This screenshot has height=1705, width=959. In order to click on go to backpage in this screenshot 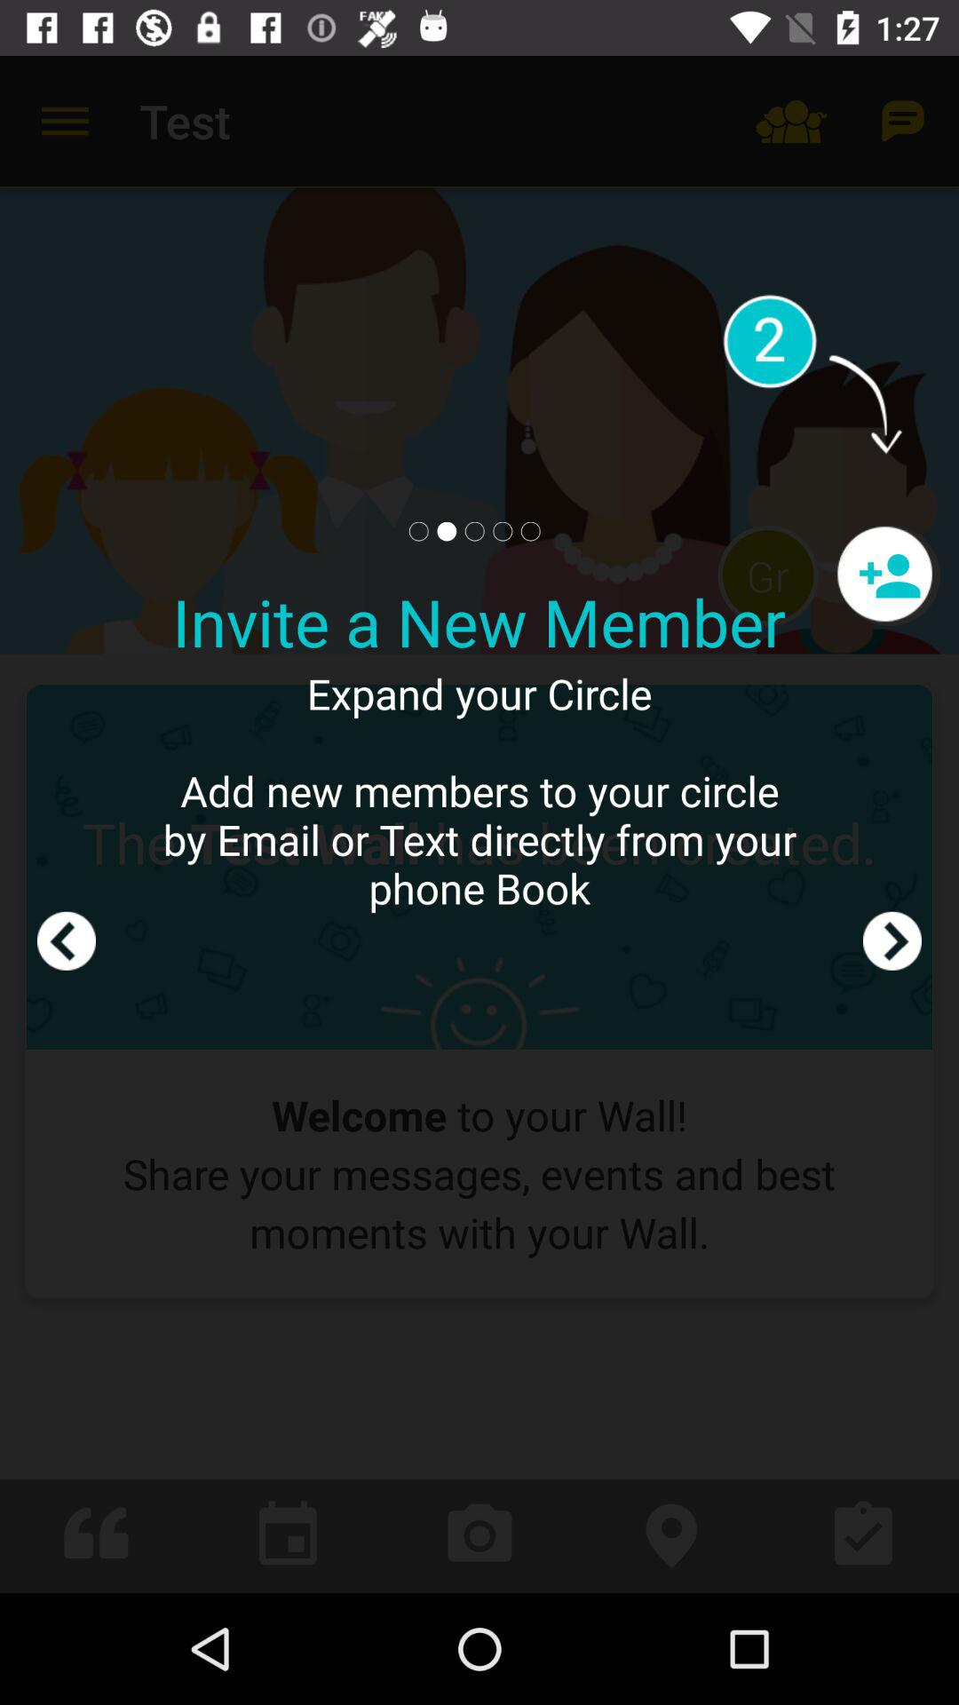, I will do `click(67, 824)`.